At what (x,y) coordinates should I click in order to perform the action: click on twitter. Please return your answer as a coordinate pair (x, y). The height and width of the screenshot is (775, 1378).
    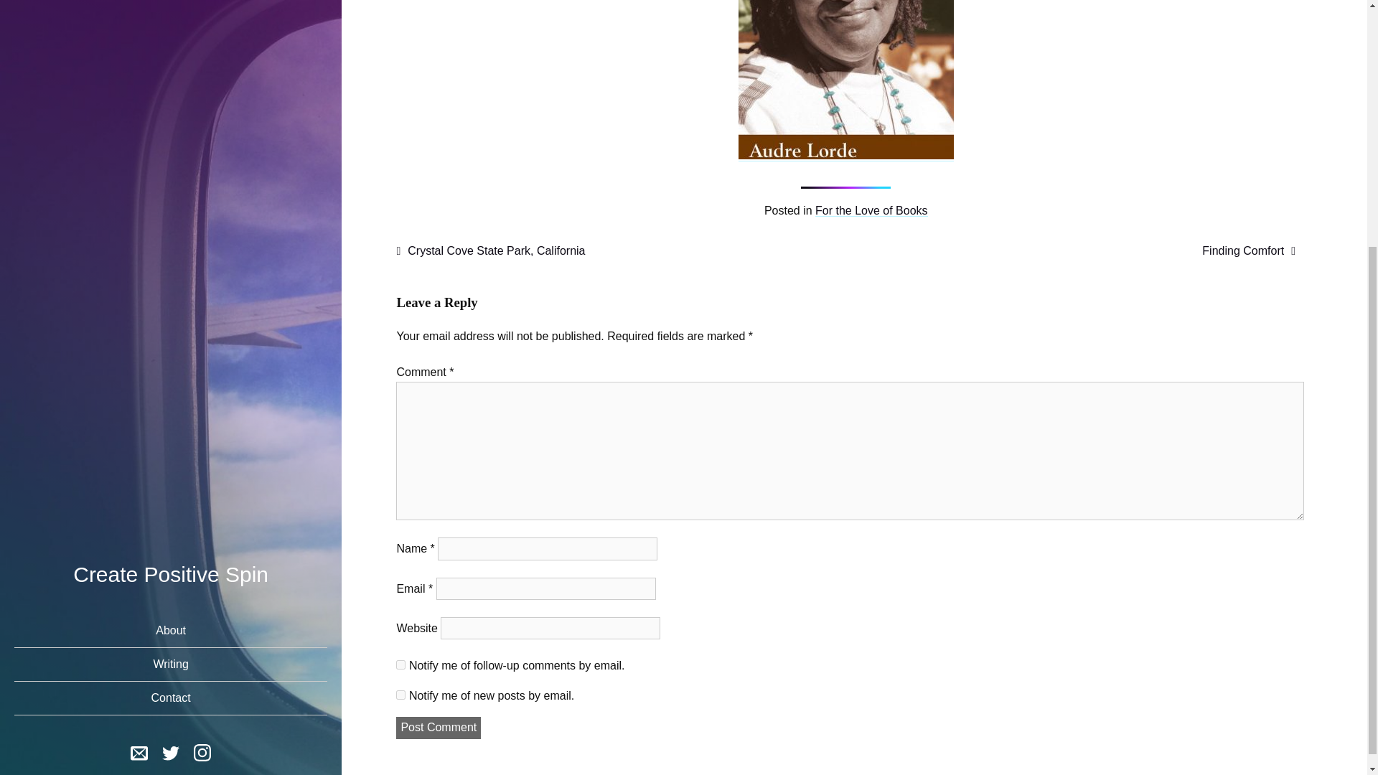
    Looking at the image, I should click on (171, 393).